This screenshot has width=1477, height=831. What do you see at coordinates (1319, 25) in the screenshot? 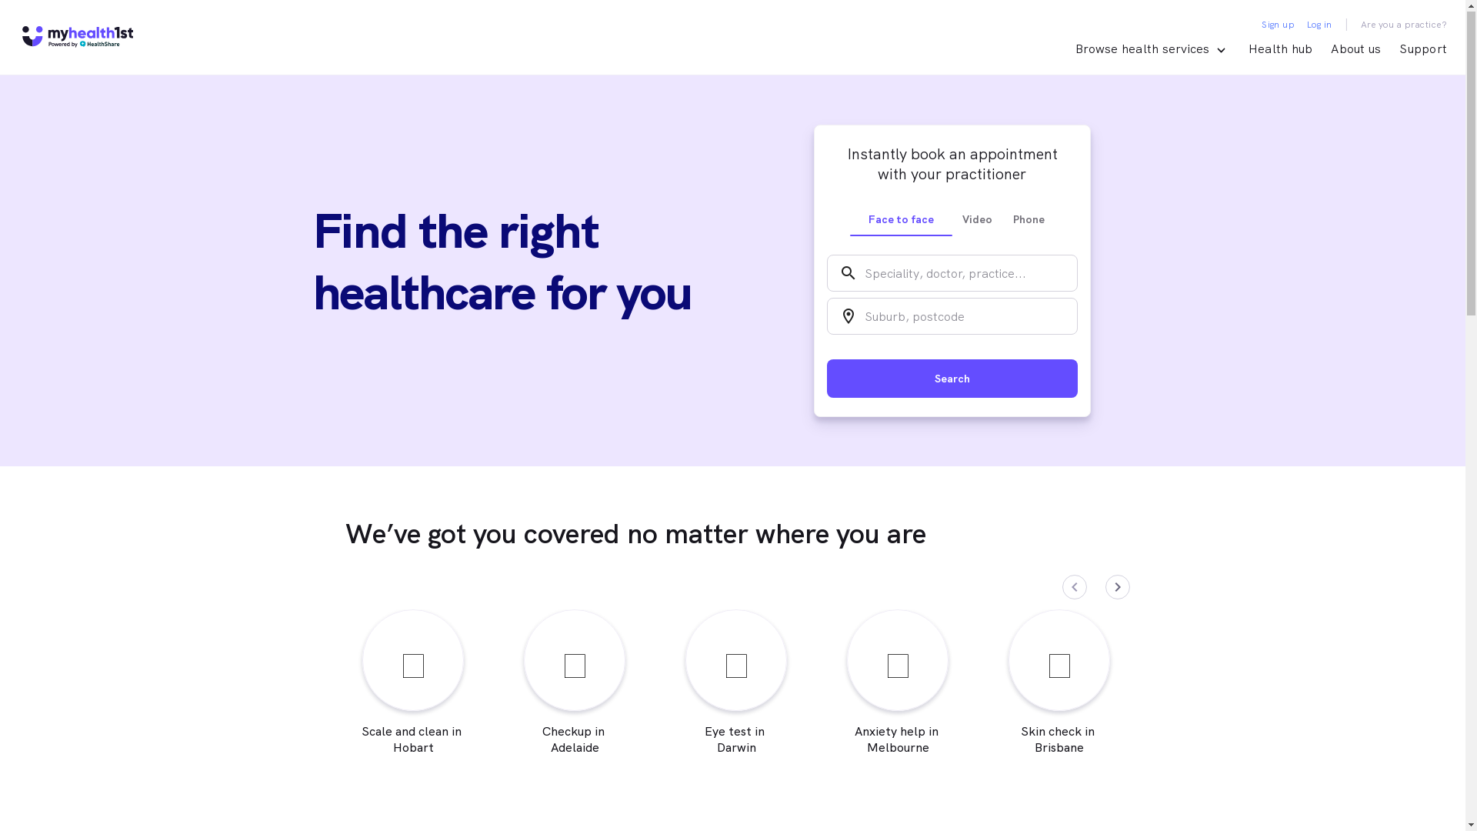
I see `Log in` at bounding box center [1319, 25].